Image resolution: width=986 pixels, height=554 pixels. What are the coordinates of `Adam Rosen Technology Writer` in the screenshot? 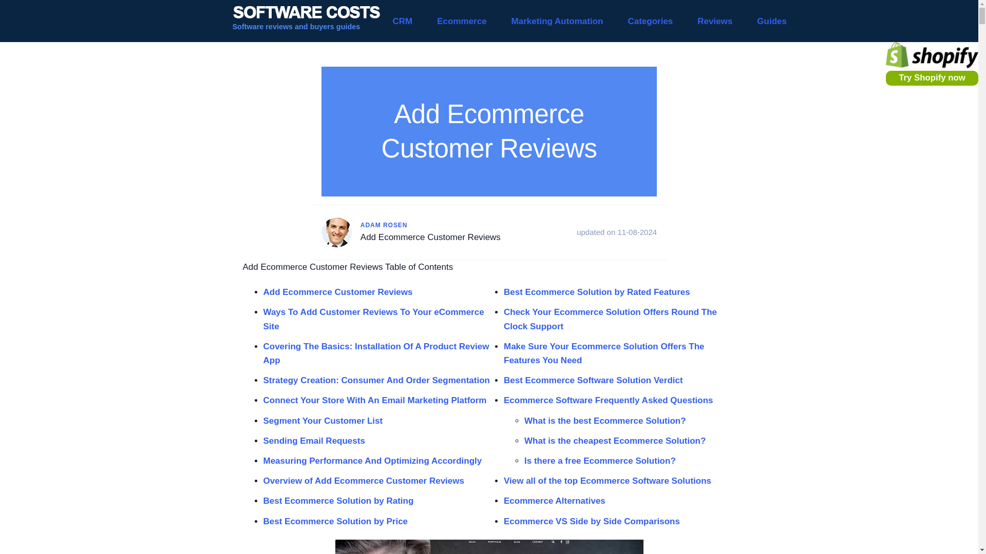 It's located at (336, 232).